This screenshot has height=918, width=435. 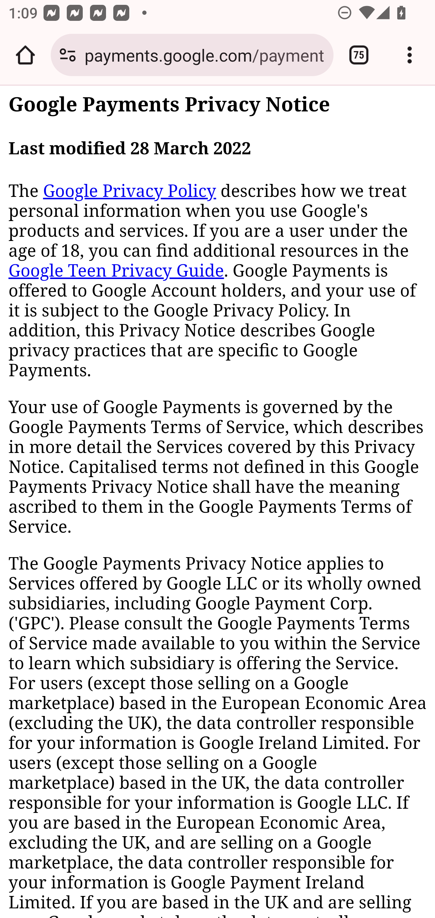 I want to click on Customize and control Google Chrome, so click(x=410, y=55).